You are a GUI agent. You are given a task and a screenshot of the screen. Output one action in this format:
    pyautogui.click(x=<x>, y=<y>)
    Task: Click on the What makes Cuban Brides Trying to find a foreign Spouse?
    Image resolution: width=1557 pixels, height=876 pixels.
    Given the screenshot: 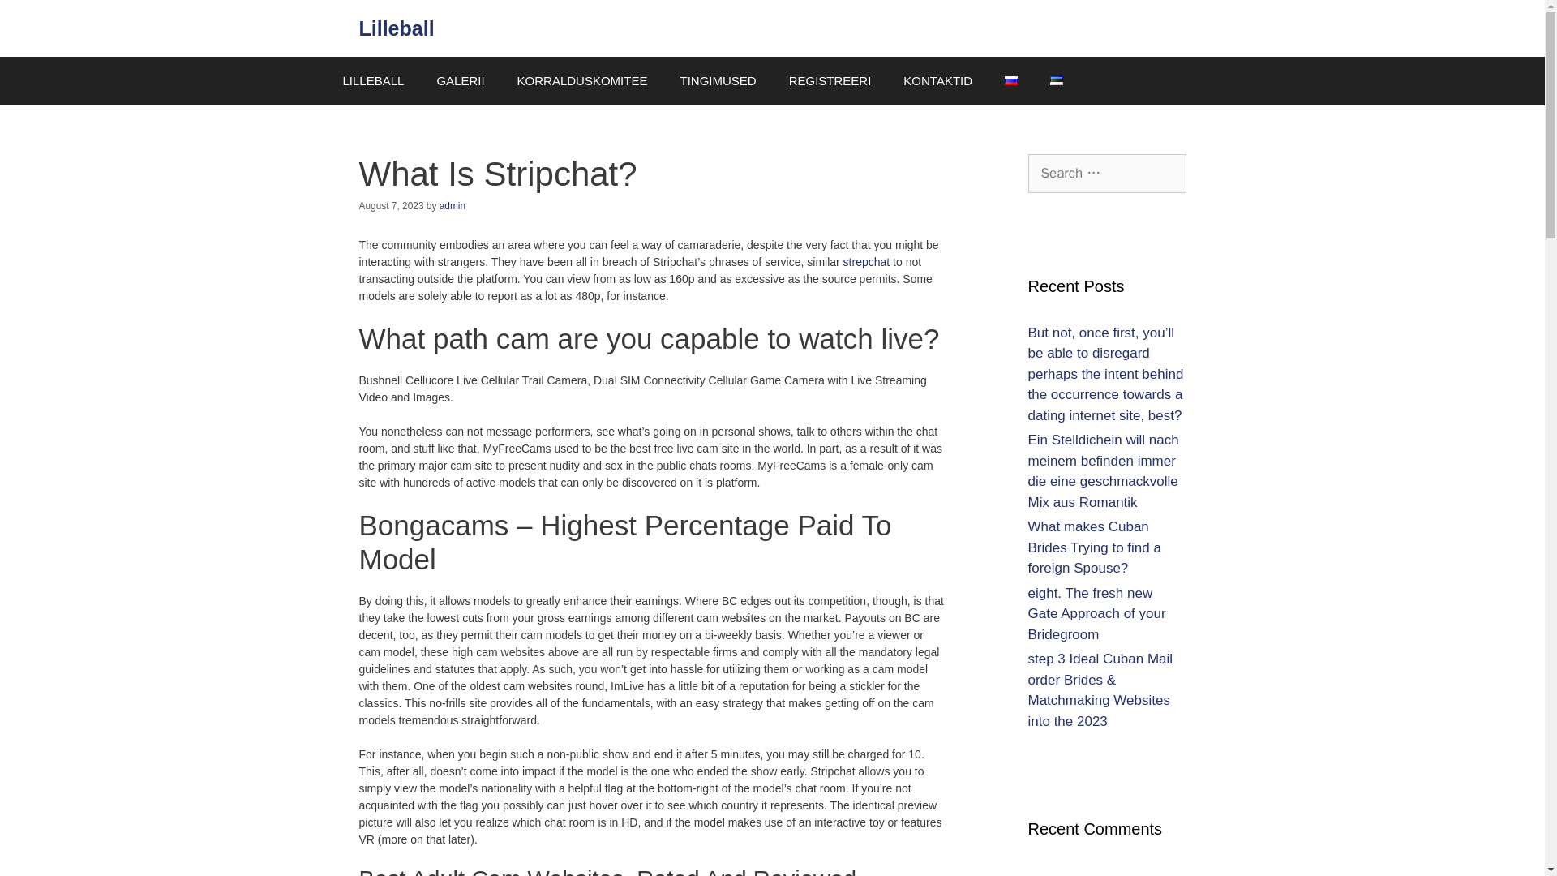 What is the action you would take?
    pyautogui.click(x=1095, y=547)
    